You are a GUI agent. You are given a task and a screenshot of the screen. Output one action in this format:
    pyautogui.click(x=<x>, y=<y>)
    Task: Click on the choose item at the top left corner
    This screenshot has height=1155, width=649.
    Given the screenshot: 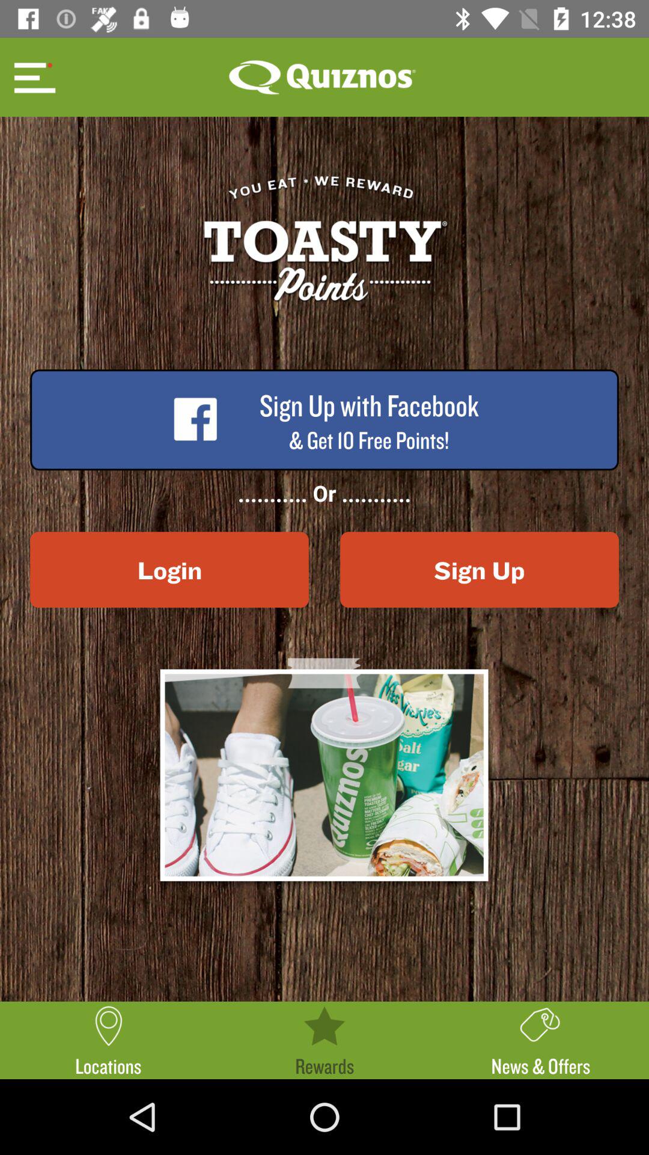 What is the action you would take?
    pyautogui.click(x=33, y=77)
    